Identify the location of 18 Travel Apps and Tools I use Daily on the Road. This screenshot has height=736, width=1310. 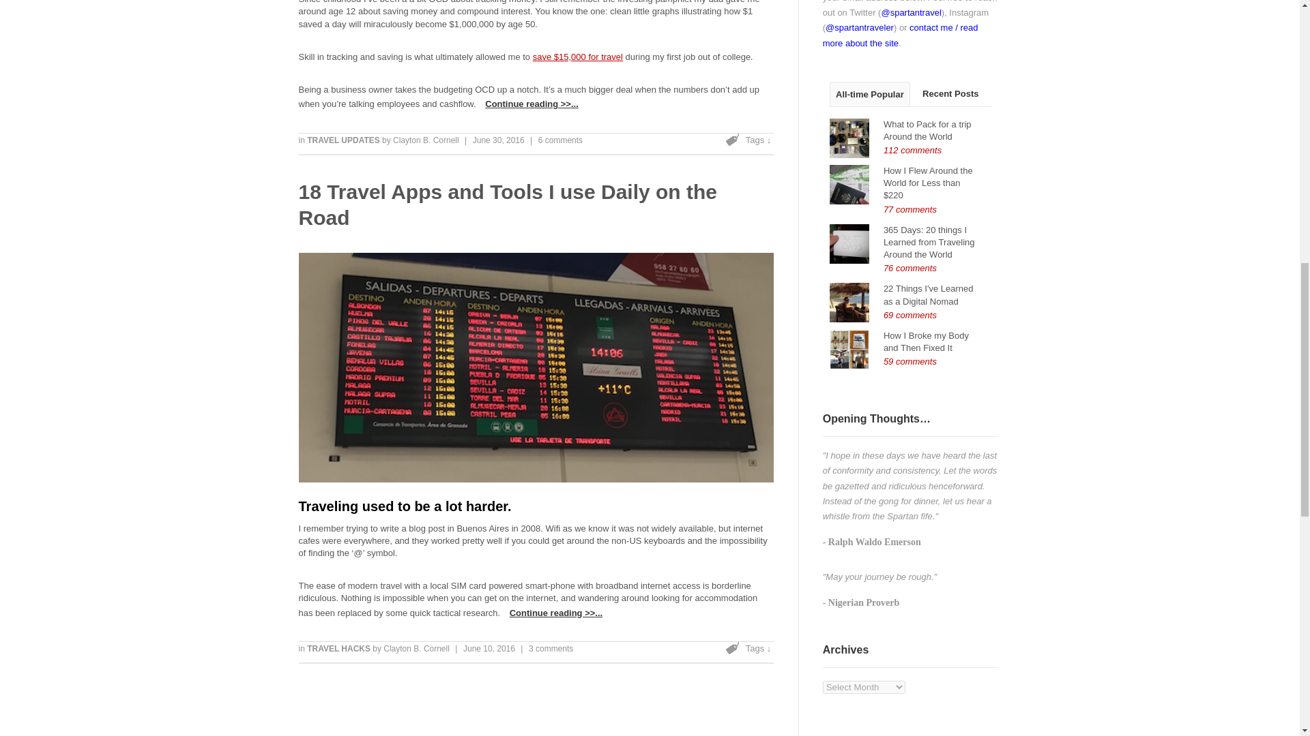
(508, 204).